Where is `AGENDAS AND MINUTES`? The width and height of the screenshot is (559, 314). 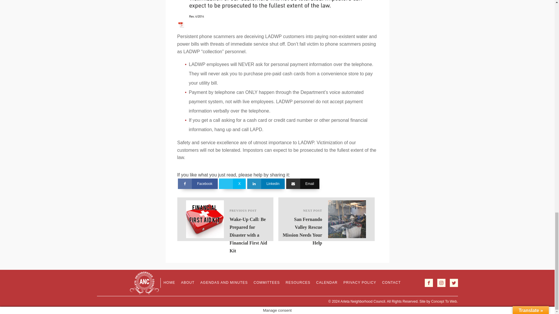
AGENDAS AND MINUTES is located at coordinates (224, 283).